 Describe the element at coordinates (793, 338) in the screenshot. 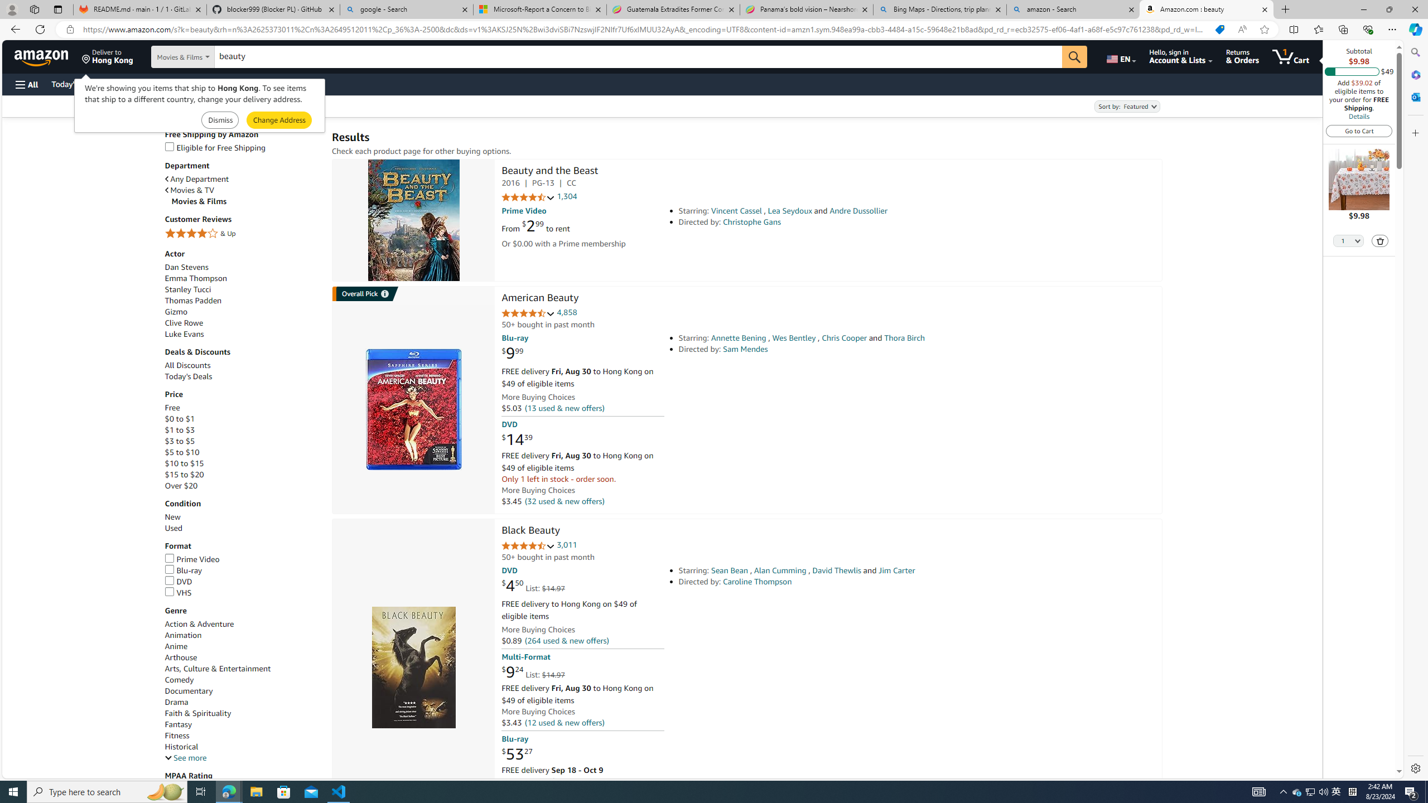

I see `Wes Bentley` at that location.